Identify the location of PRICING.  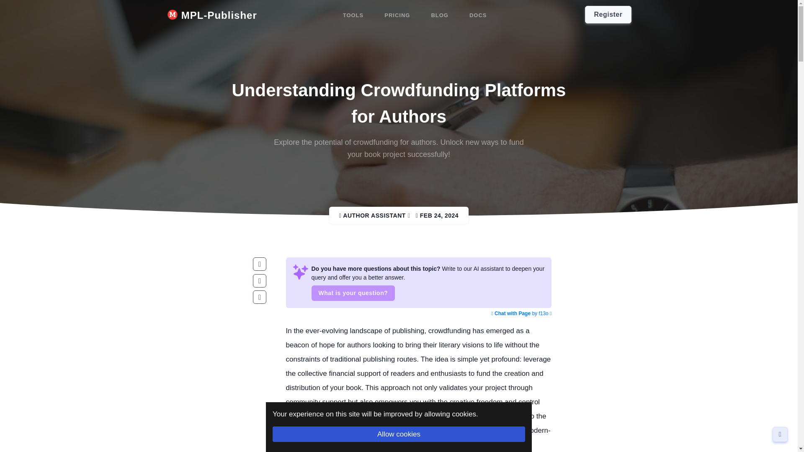
(397, 15).